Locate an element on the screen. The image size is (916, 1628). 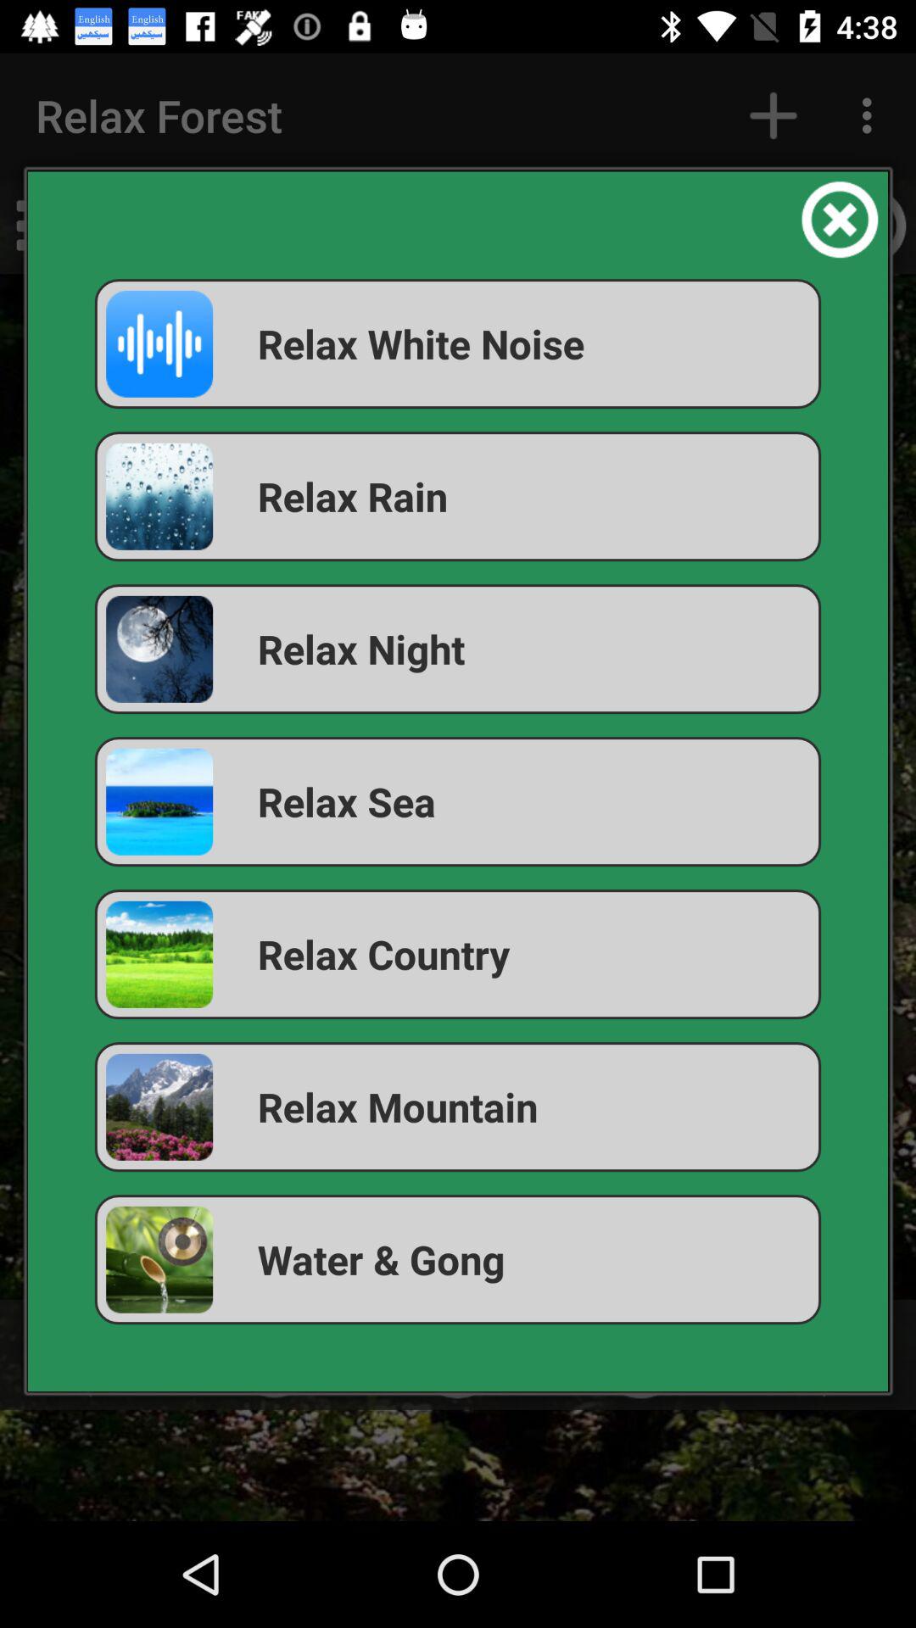
choose item below the relax night icon is located at coordinates (458, 802).